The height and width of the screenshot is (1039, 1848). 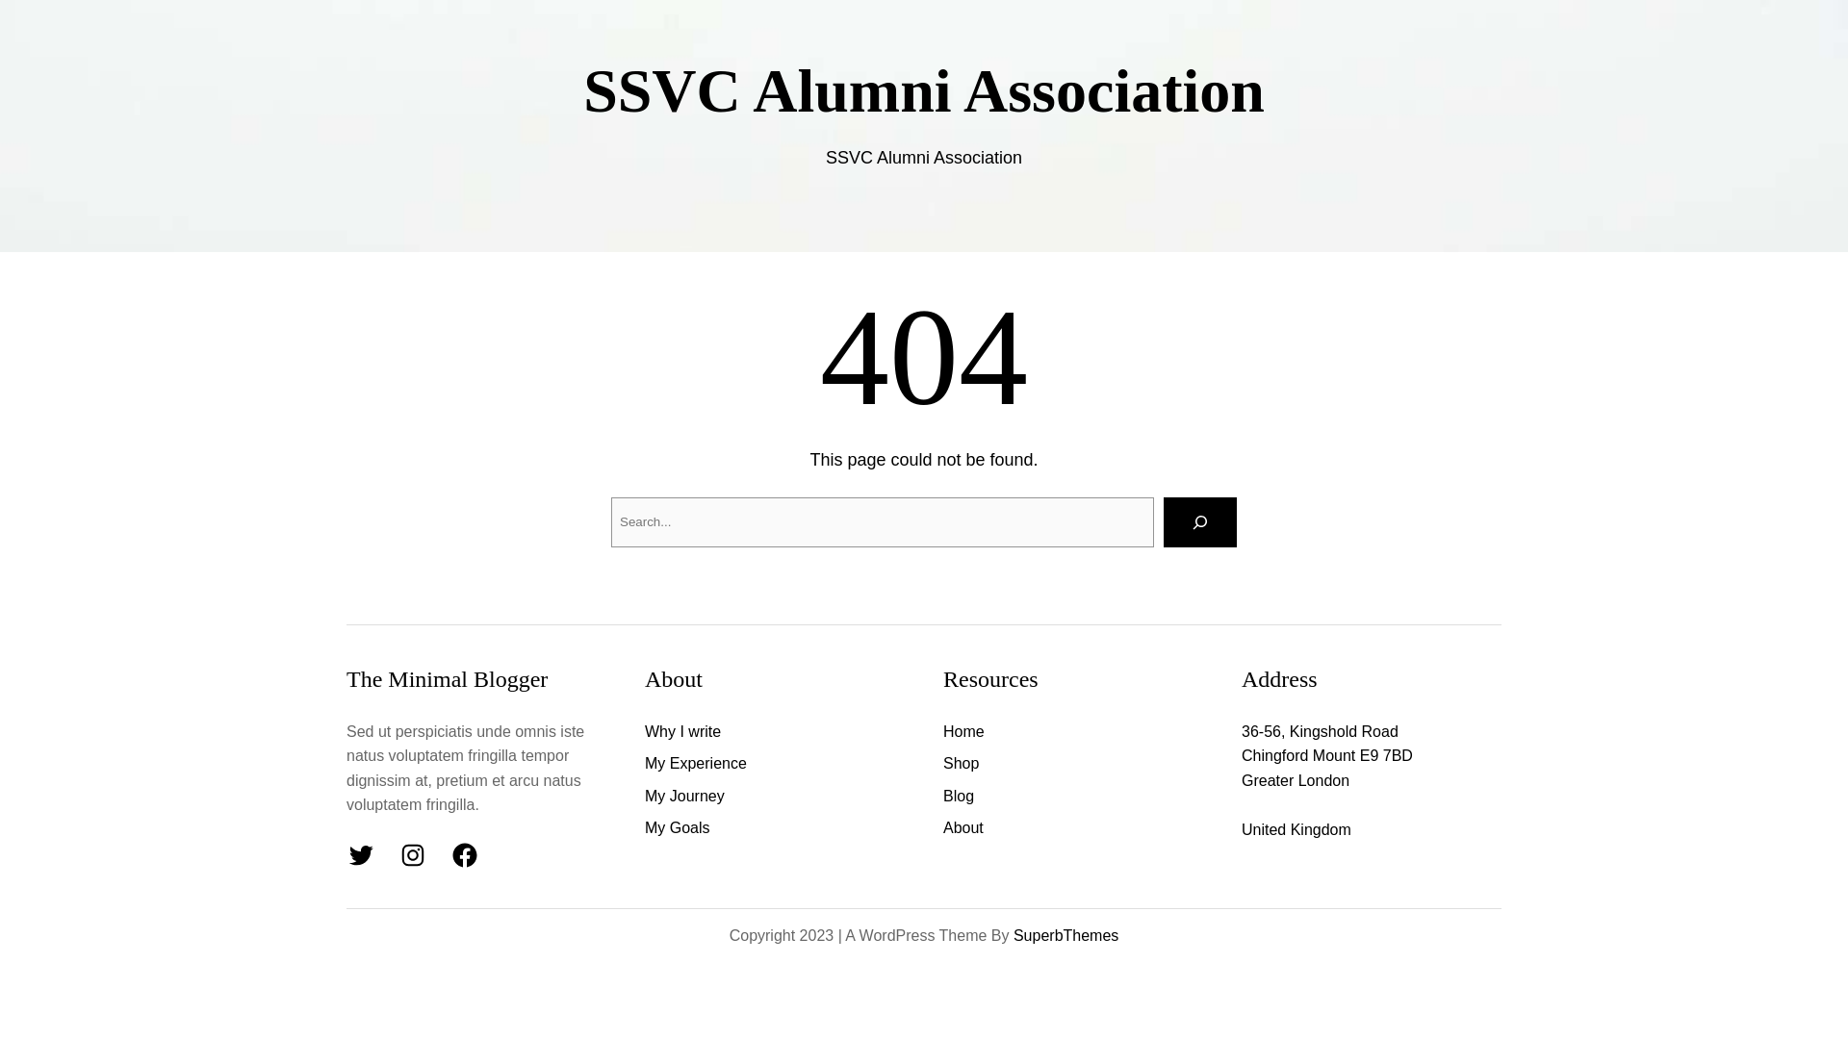 I want to click on Home, so click(x=963, y=732).